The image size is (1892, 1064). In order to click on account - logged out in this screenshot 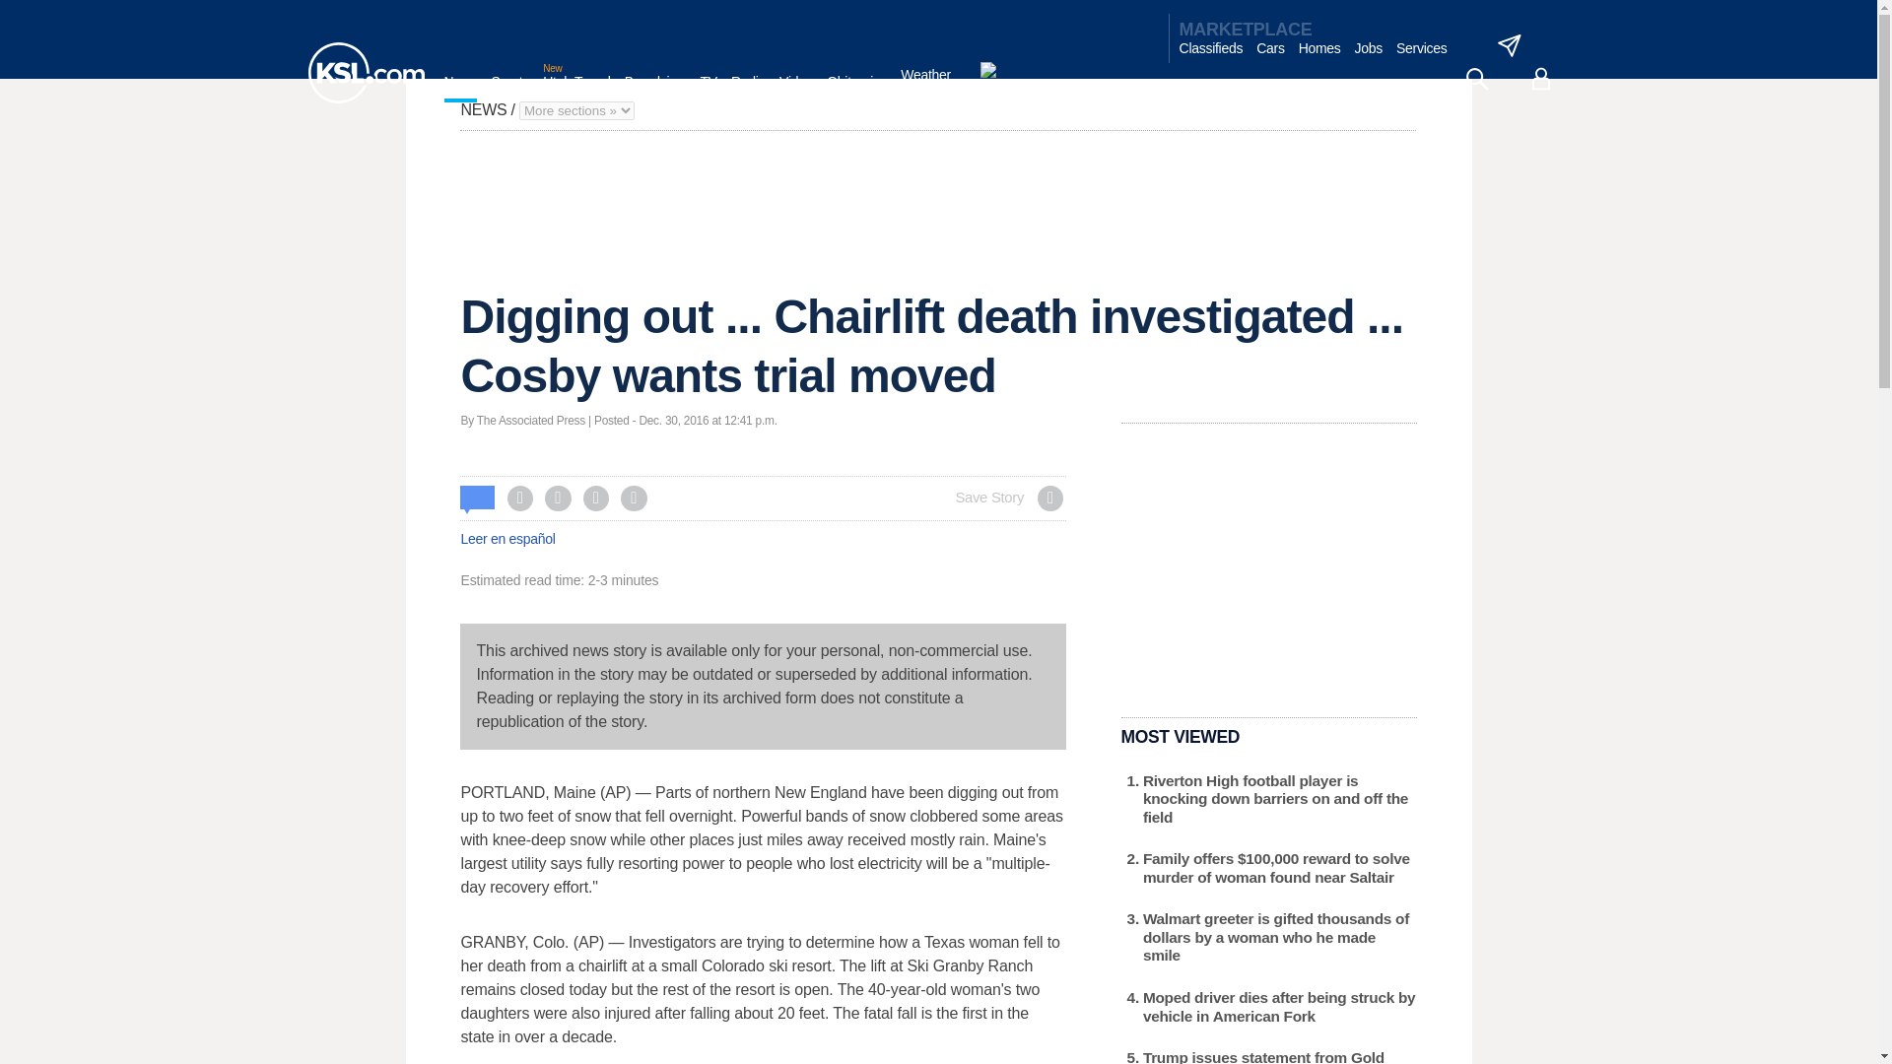, I will do `click(1541, 79)`.